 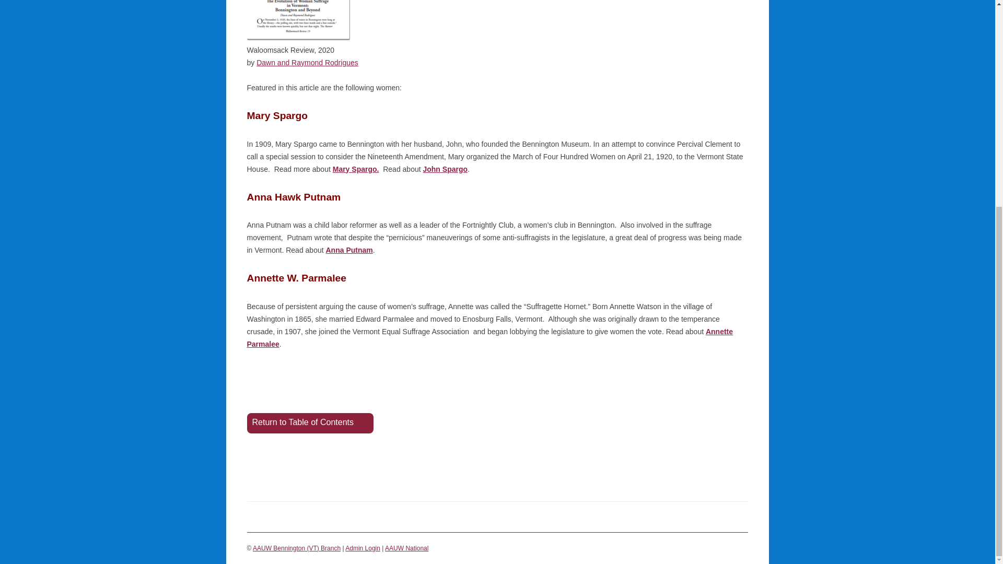 What do you see at coordinates (363, 548) in the screenshot?
I see `Admin Login` at bounding box center [363, 548].